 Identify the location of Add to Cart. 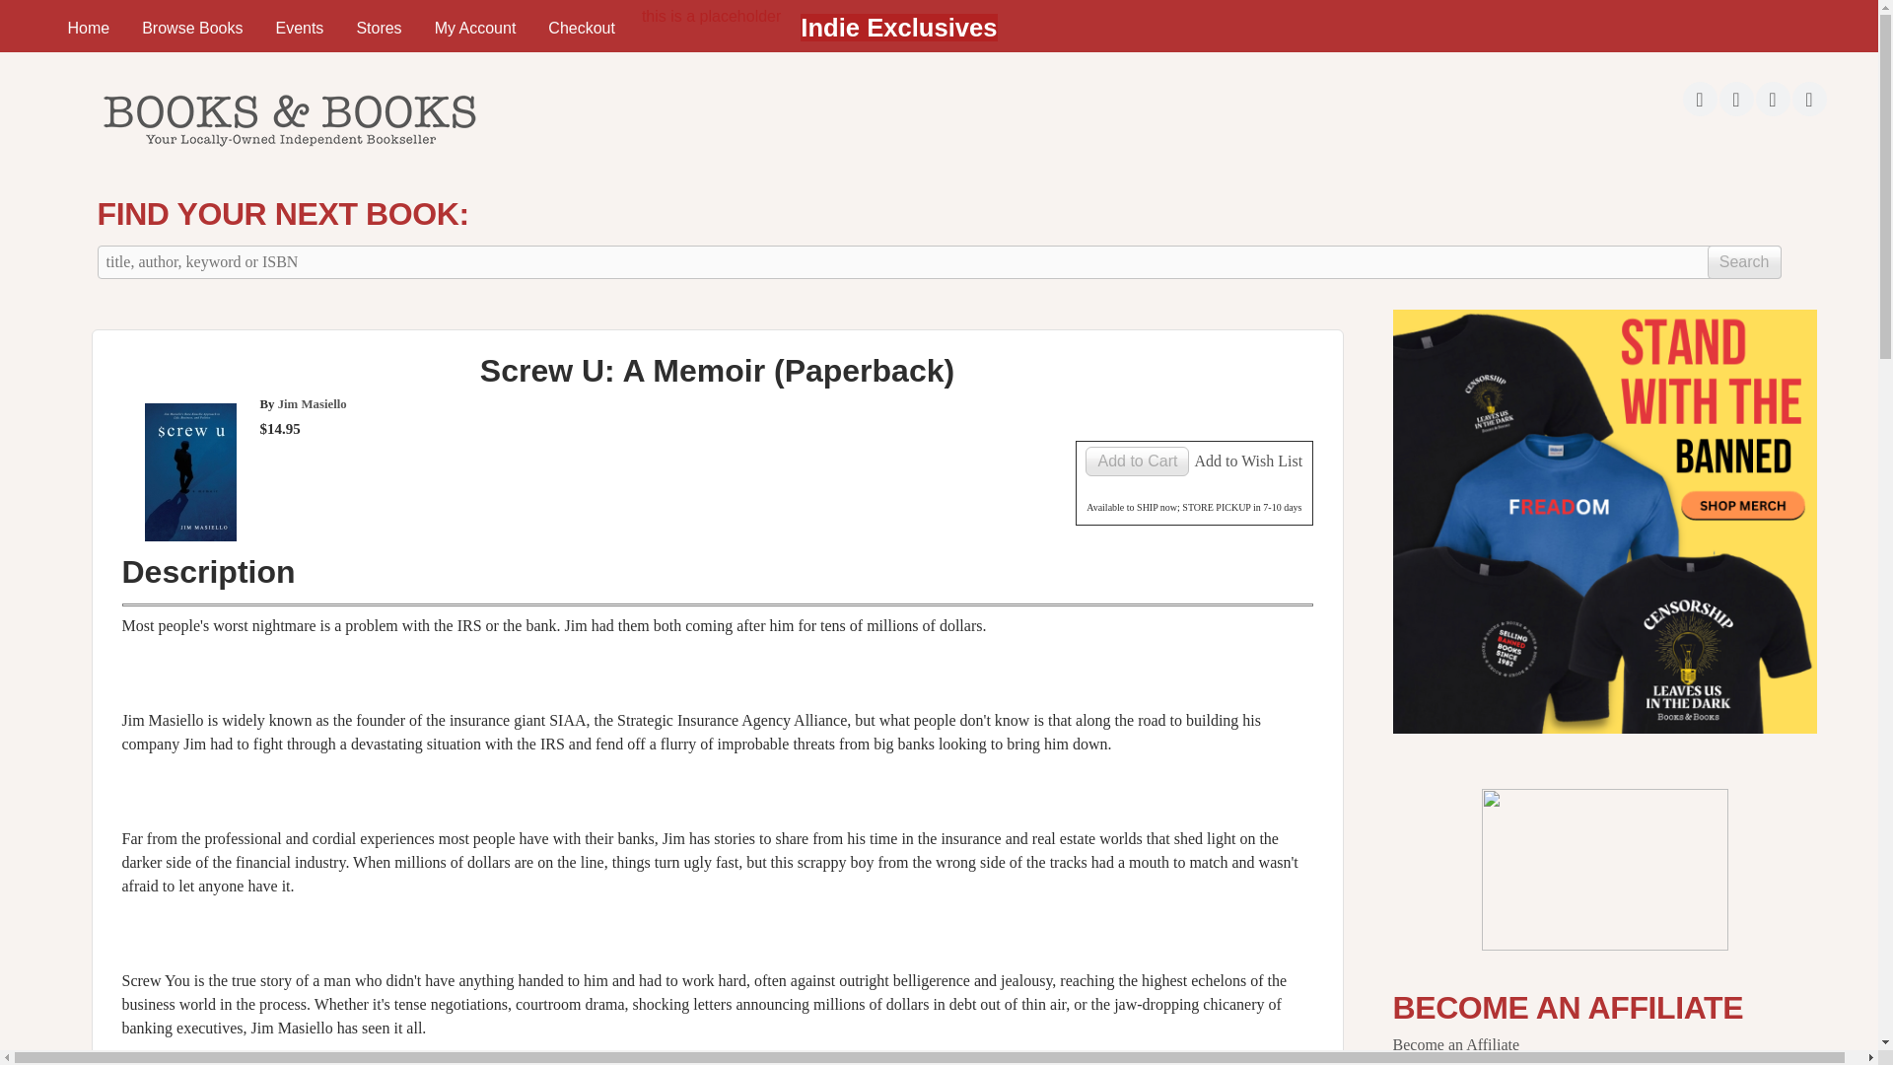
(1136, 461).